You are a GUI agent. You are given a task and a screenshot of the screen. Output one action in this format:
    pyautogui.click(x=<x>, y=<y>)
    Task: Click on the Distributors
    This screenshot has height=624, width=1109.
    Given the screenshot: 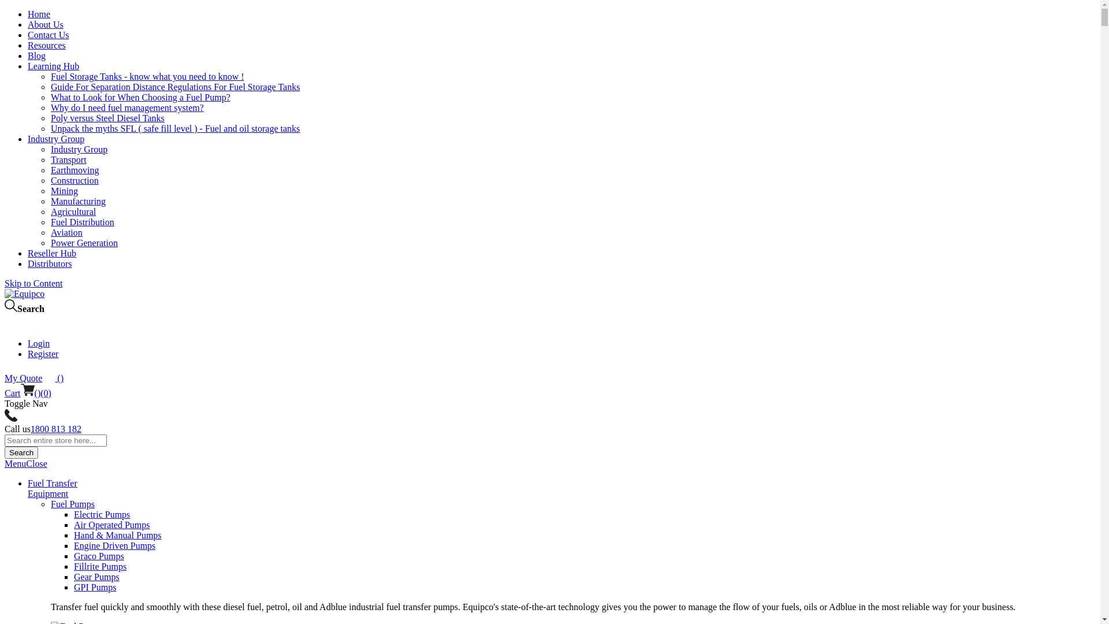 What is the action you would take?
    pyautogui.click(x=50, y=263)
    